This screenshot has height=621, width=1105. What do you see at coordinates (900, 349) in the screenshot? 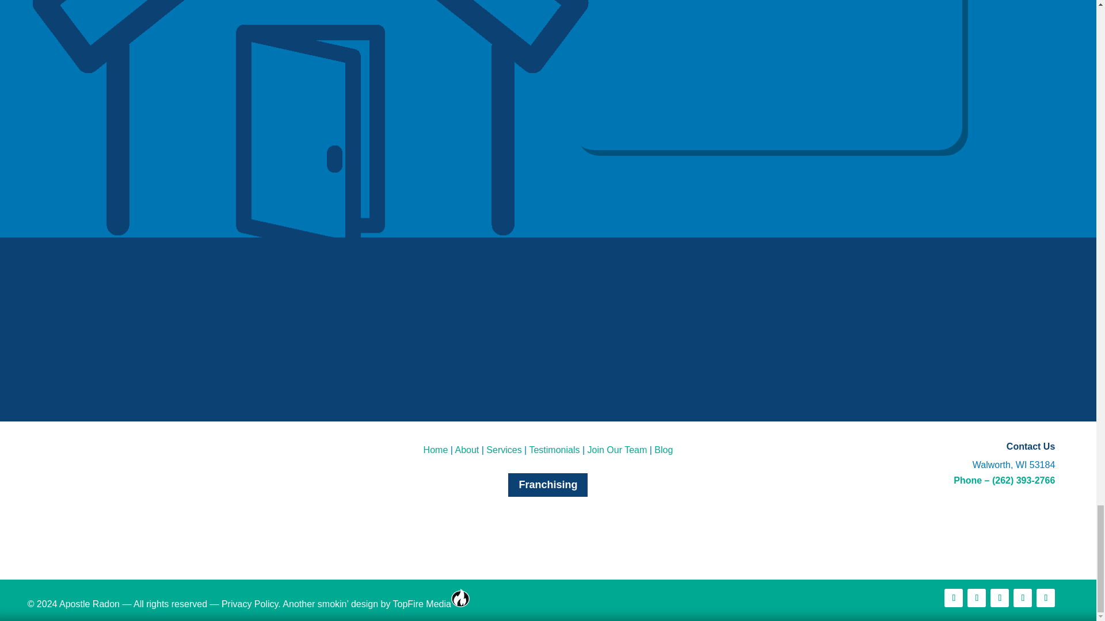
I see `Get More Info` at bounding box center [900, 349].